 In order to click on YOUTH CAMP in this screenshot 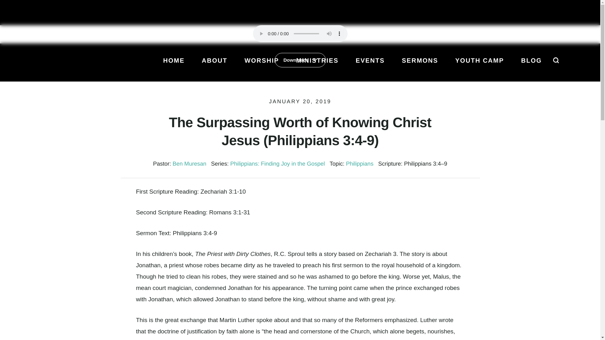, I will do `click(480, 65)`.